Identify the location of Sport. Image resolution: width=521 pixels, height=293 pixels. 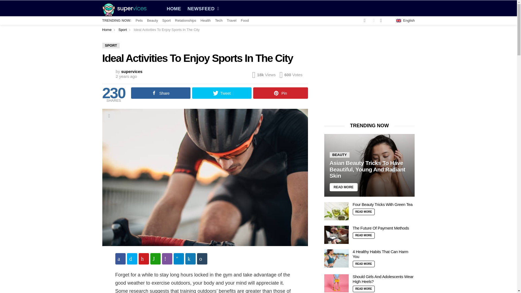
(166, 21).